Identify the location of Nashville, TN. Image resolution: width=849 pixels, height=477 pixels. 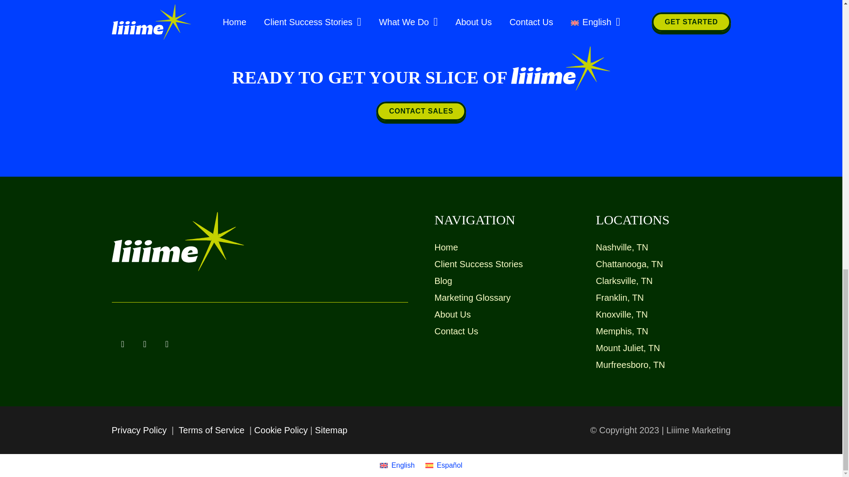
(622, 247).